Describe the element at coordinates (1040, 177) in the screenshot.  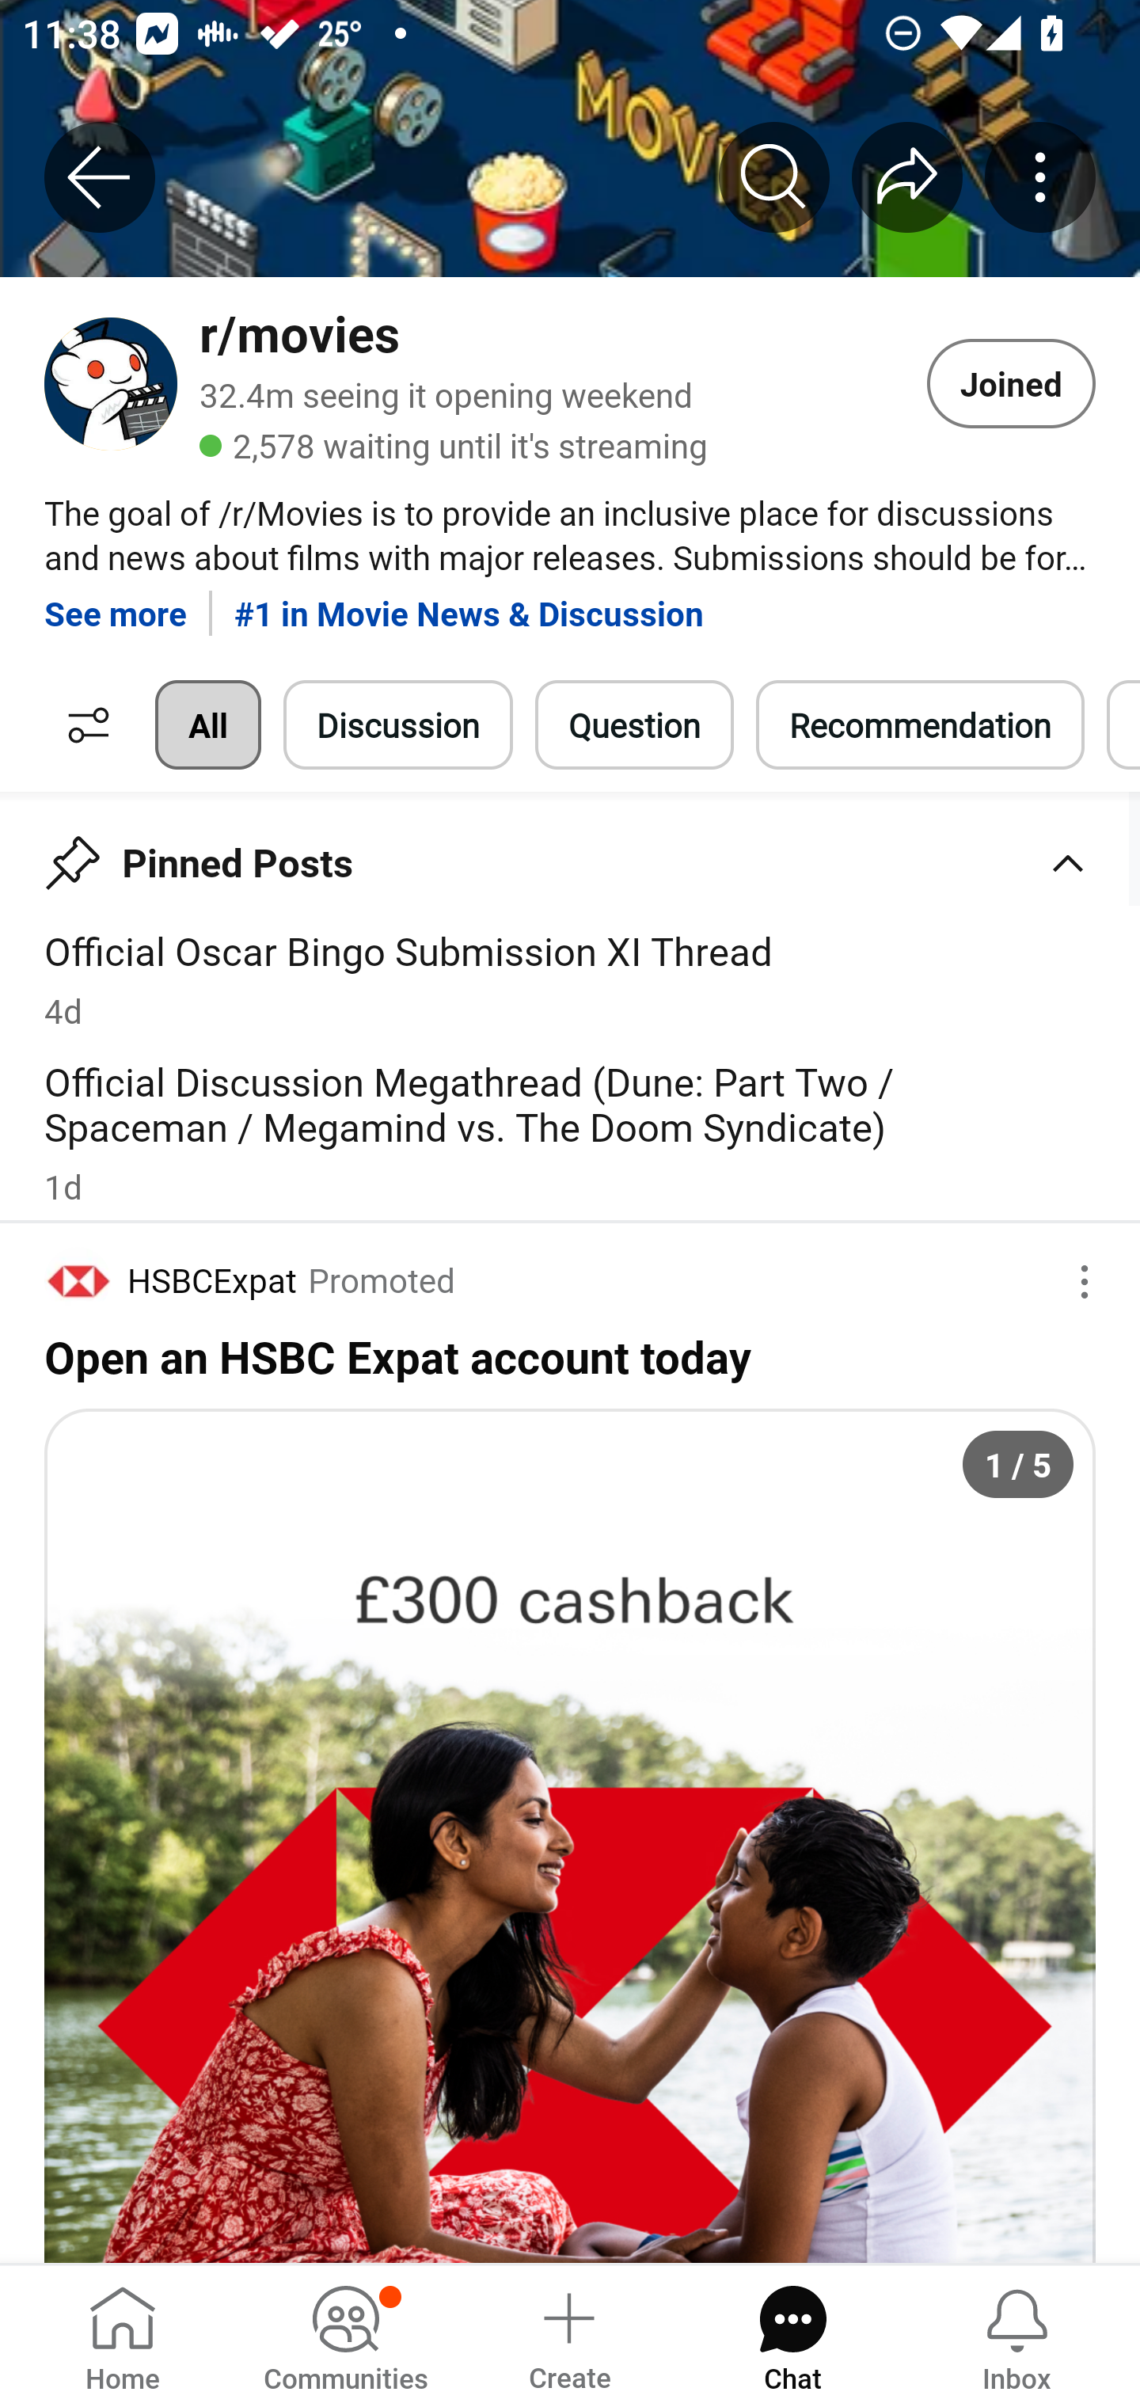
I see `More community actions` at that location.